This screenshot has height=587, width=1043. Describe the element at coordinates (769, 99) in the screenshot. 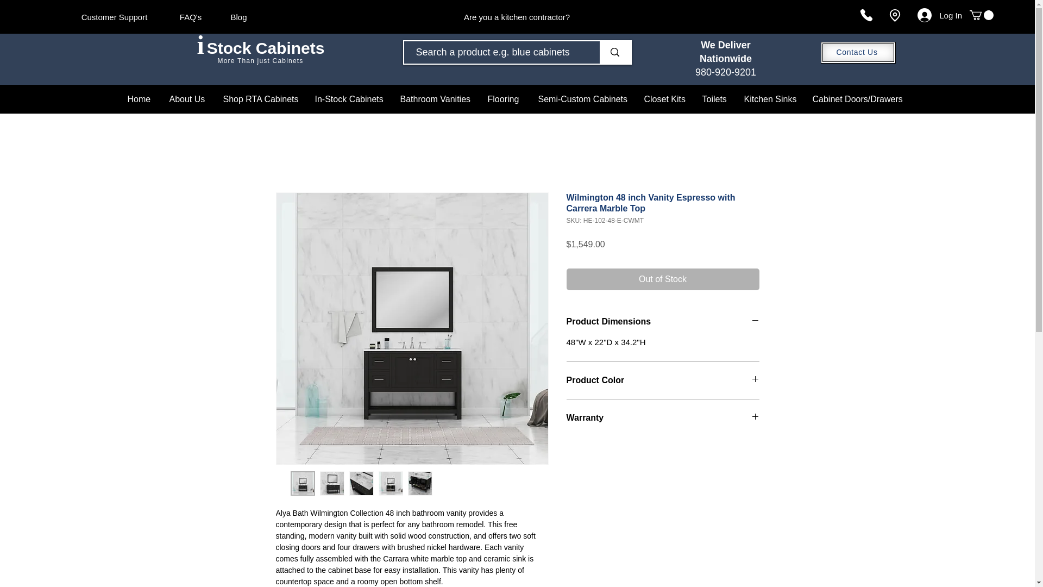

I see `Kitchen Sinks` at that location.